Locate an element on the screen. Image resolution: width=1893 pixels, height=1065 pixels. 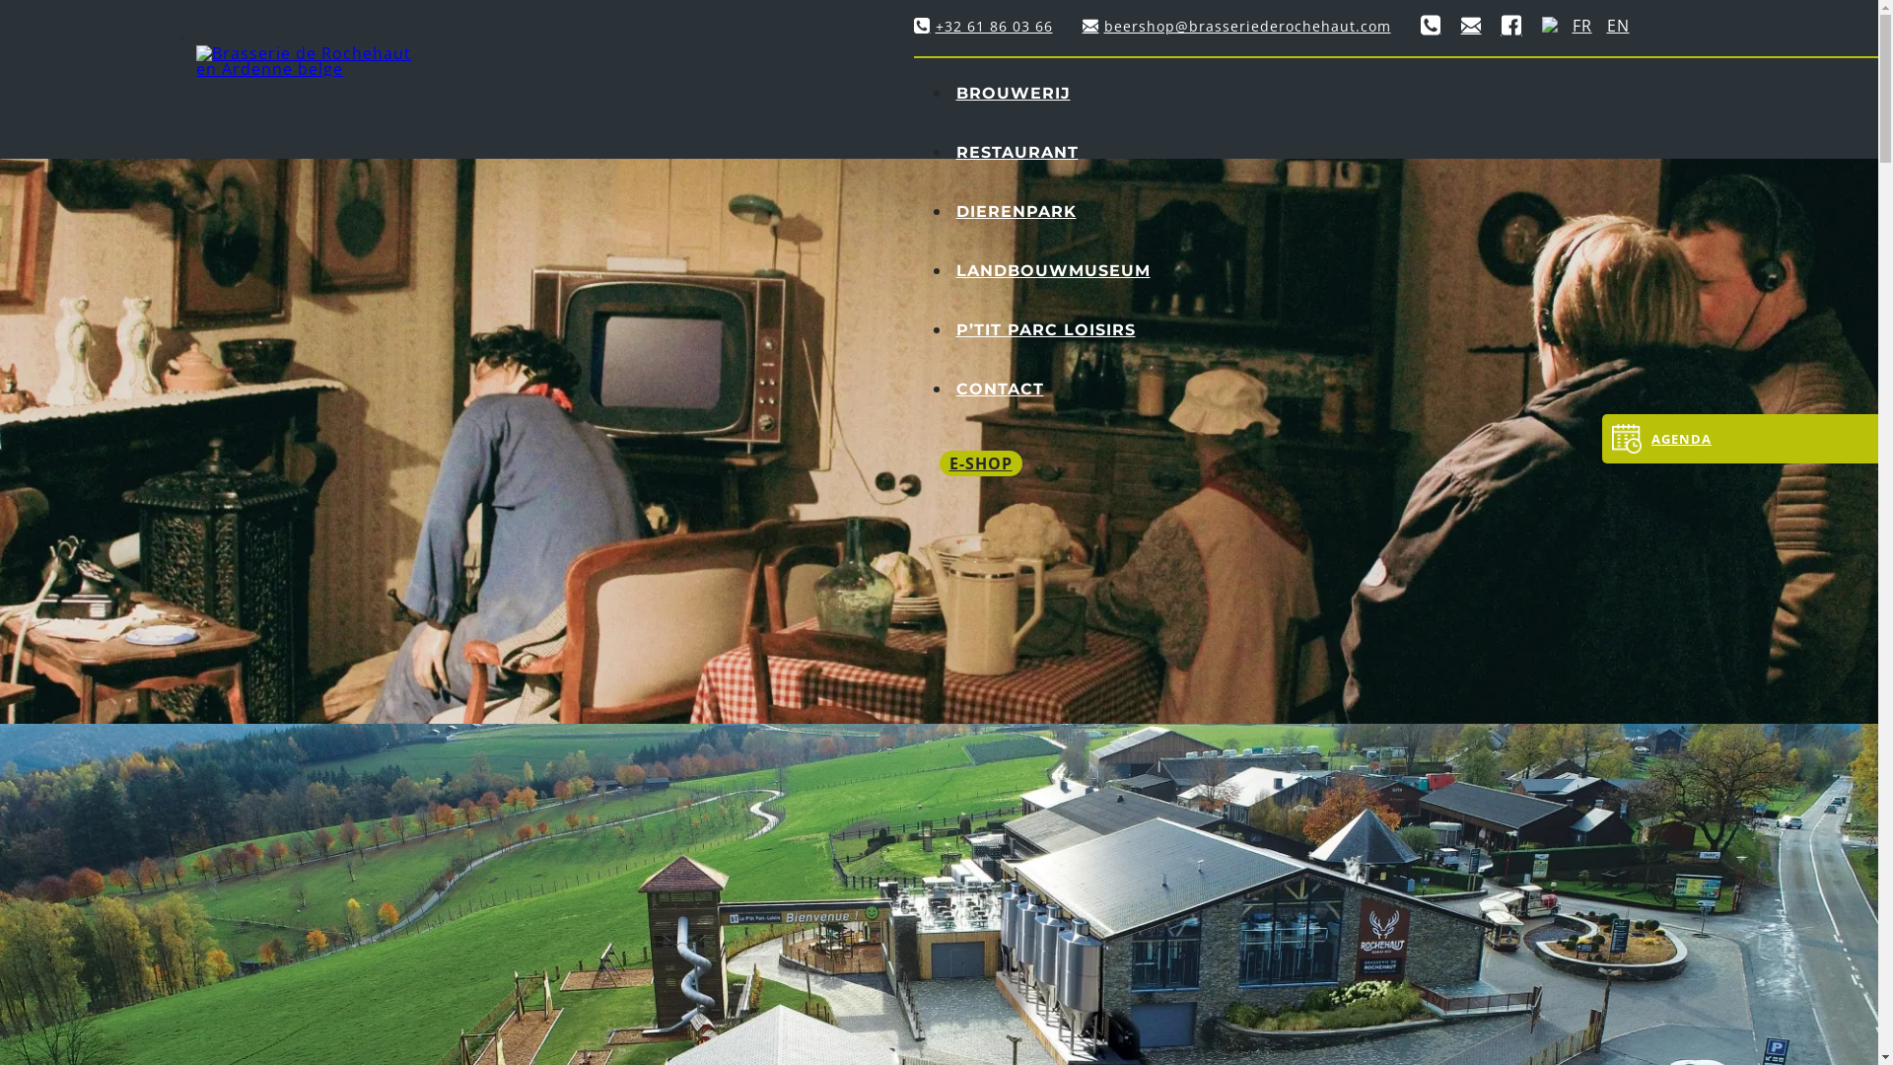
E-SHOP is located at coordinates (980, 463).